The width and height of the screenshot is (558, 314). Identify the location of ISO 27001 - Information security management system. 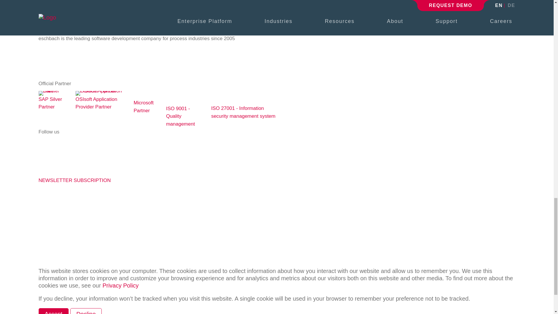
(224, 101).